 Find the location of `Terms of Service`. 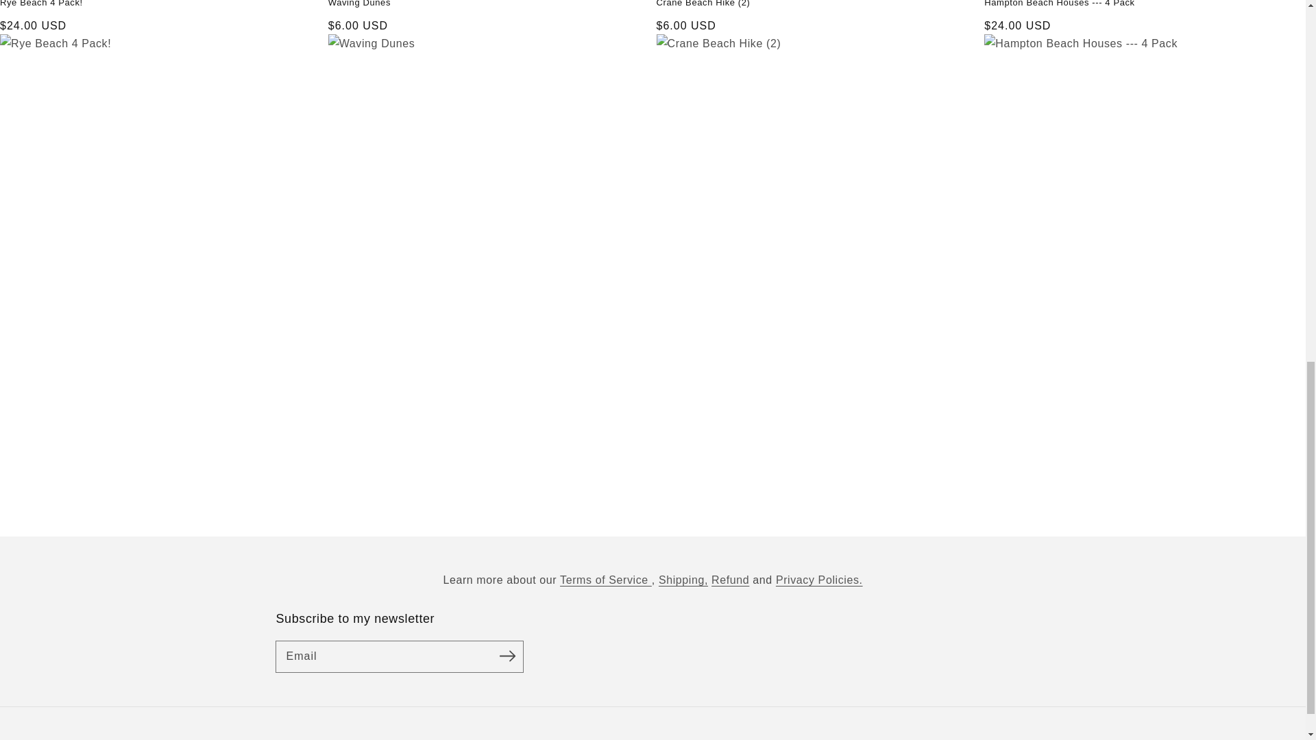

Terms of Service is located at coordinates (606, 580).